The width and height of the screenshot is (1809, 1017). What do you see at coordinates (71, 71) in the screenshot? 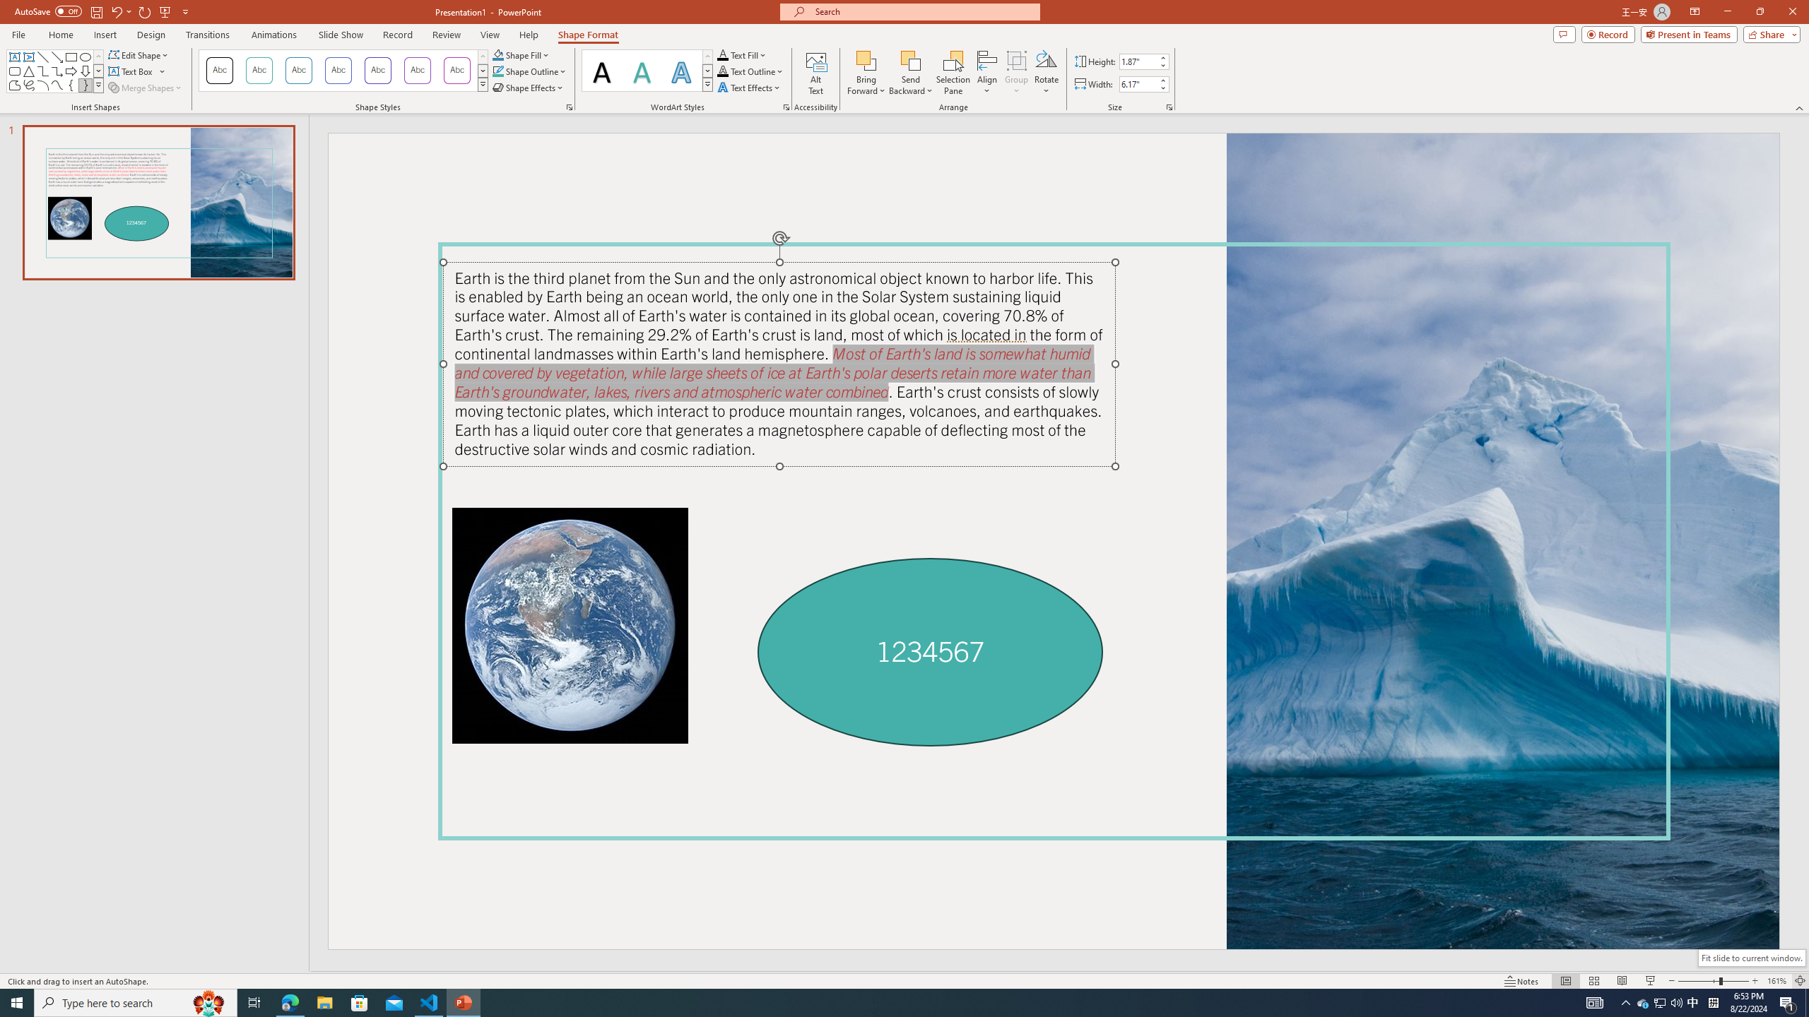
I see `Arrow: Right` at bounding box center [71, 71].